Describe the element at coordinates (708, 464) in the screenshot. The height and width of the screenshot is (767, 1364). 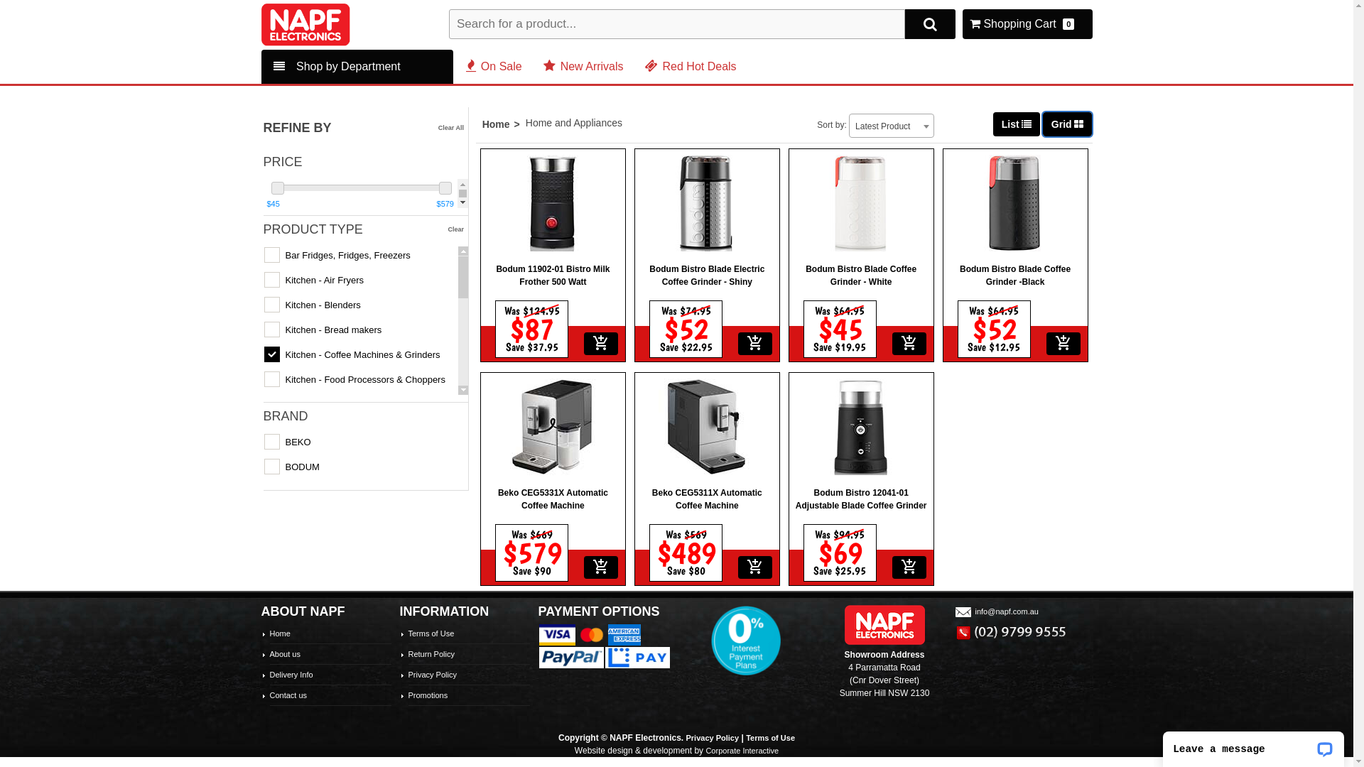
I see `Beko CEG5311X Automatic Coffee Machine` at that location.